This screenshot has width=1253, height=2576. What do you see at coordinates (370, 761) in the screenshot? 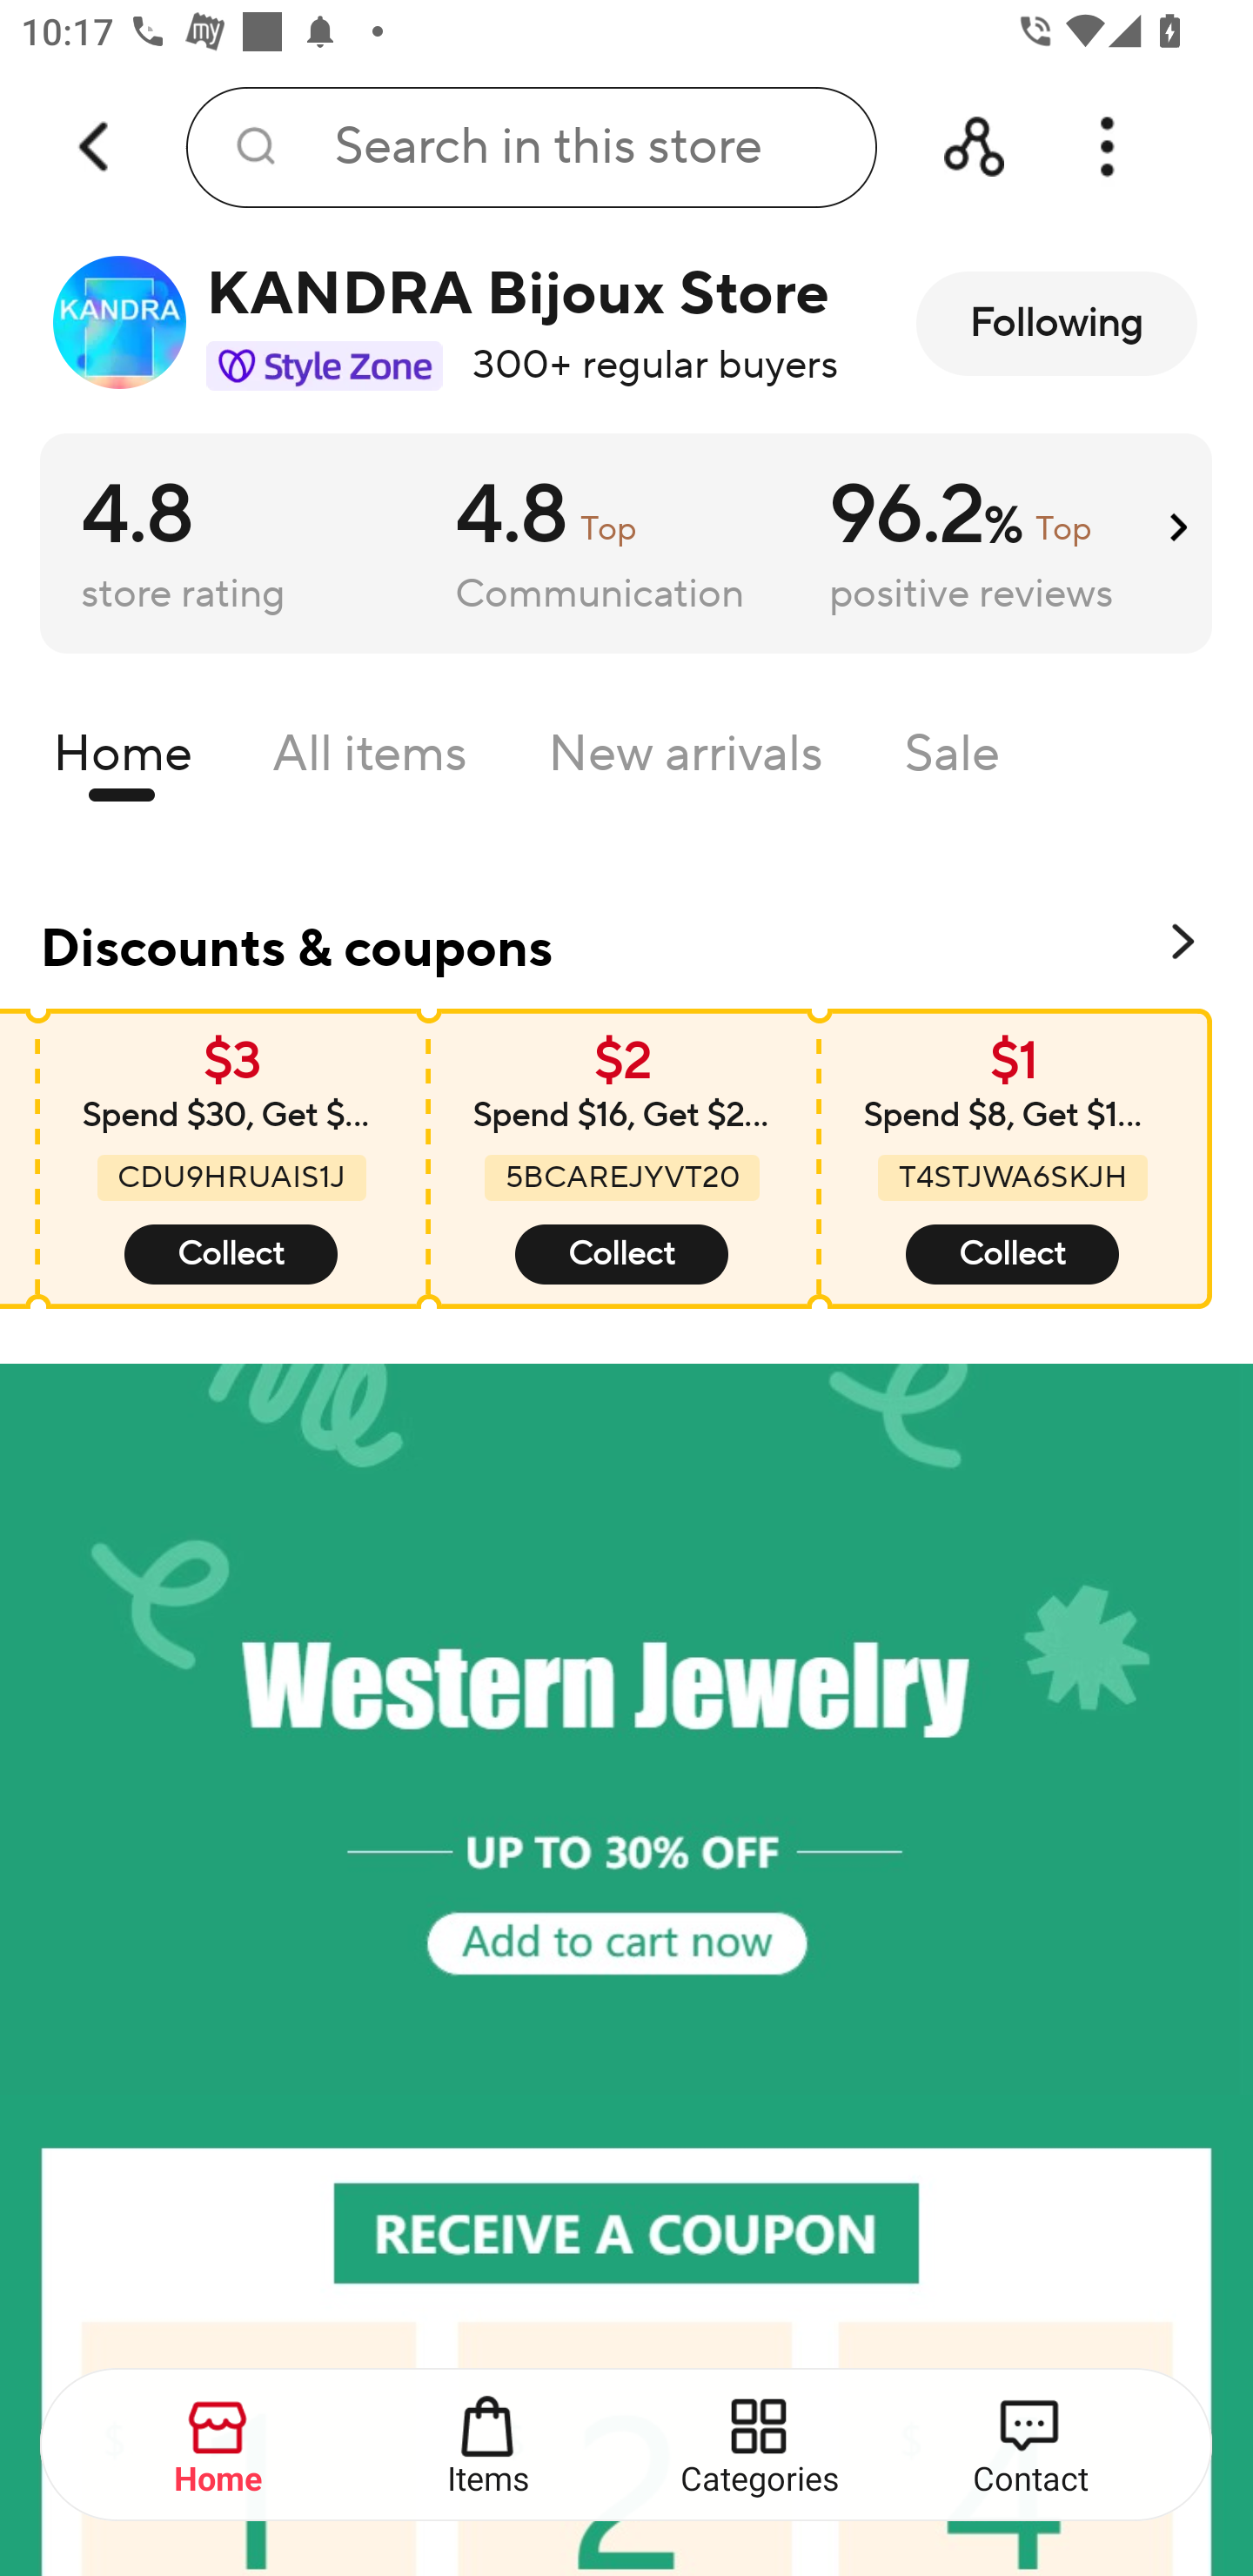
I see `All items` at bounding box center [370, 761].